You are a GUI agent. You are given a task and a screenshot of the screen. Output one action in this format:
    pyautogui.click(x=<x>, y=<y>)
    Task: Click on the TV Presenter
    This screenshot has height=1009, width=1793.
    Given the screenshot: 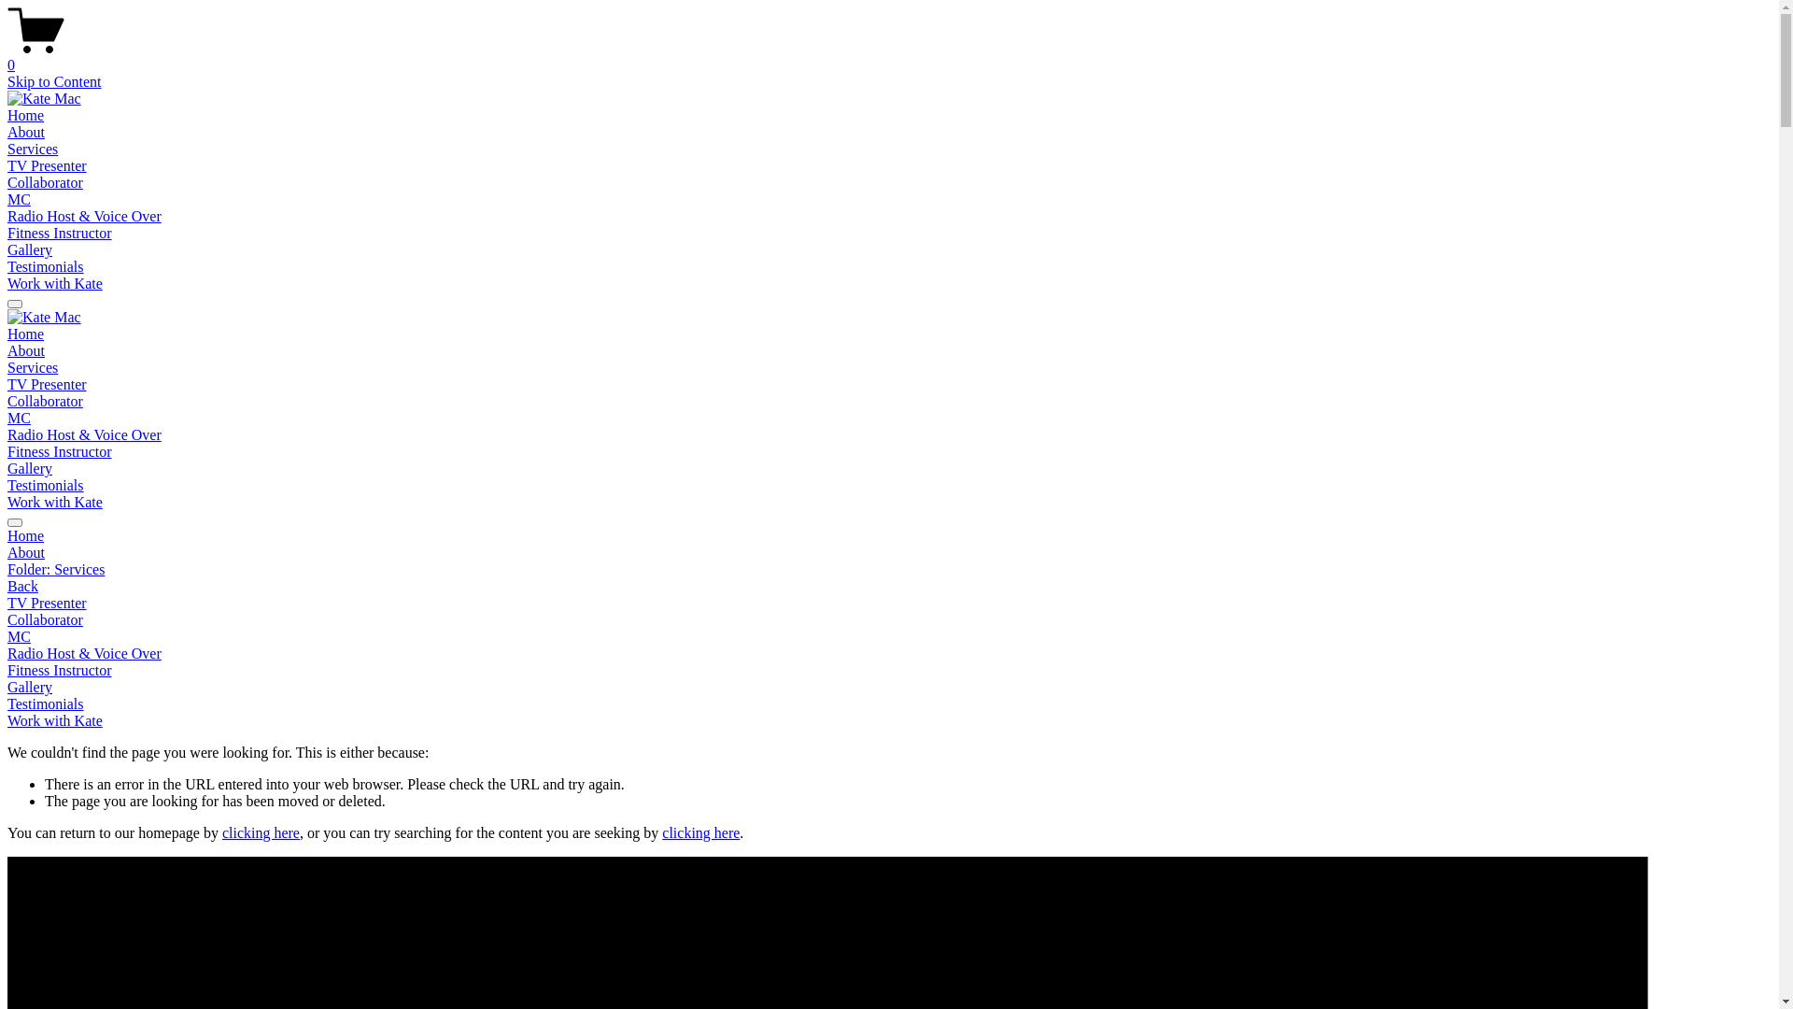 What is the action you would take?
    pyautogui.click(x=889, y=604)
    